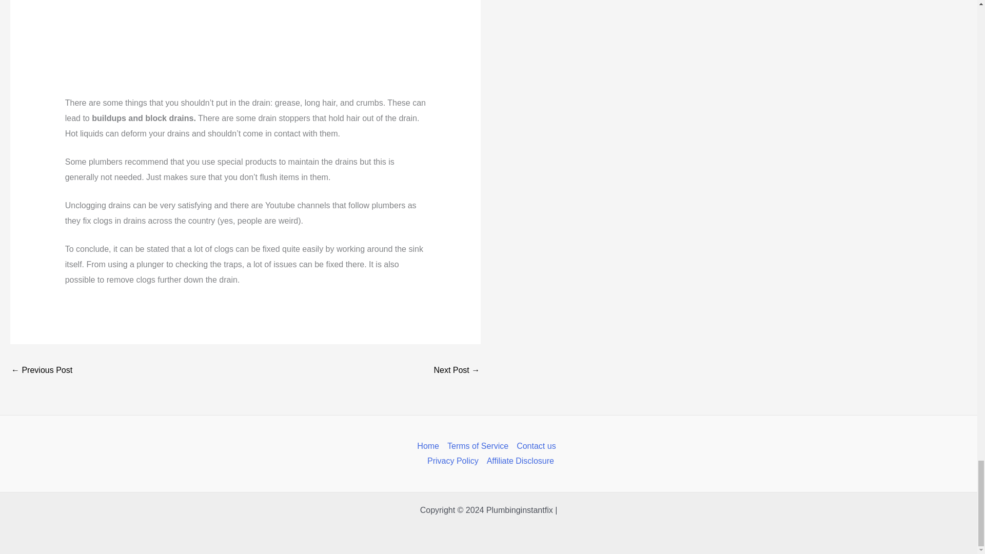  Describe the element at coordinates (457, 371) in the screenshot. I see `Kitchen sink and drain clogged with grease: how to unclog` at that location.